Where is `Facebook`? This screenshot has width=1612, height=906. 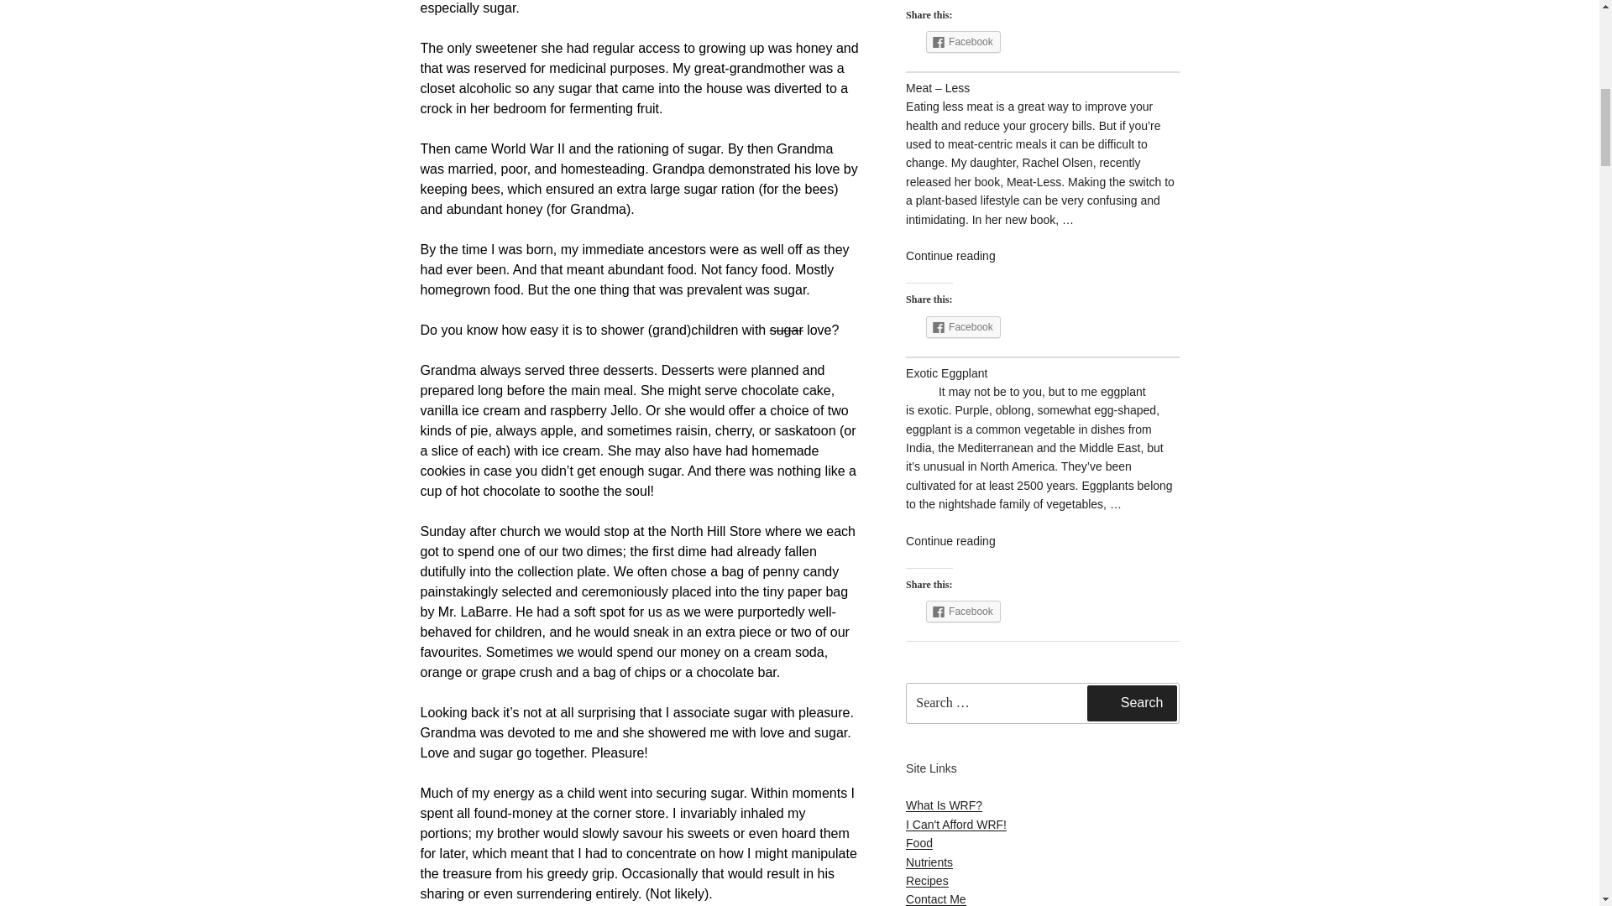 Facebook is located at coordinates (963, 41).